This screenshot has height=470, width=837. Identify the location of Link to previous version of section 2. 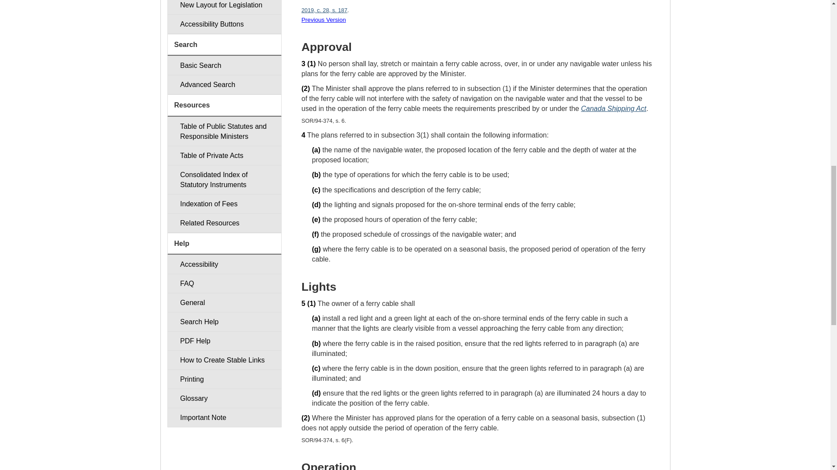
(323, 19).